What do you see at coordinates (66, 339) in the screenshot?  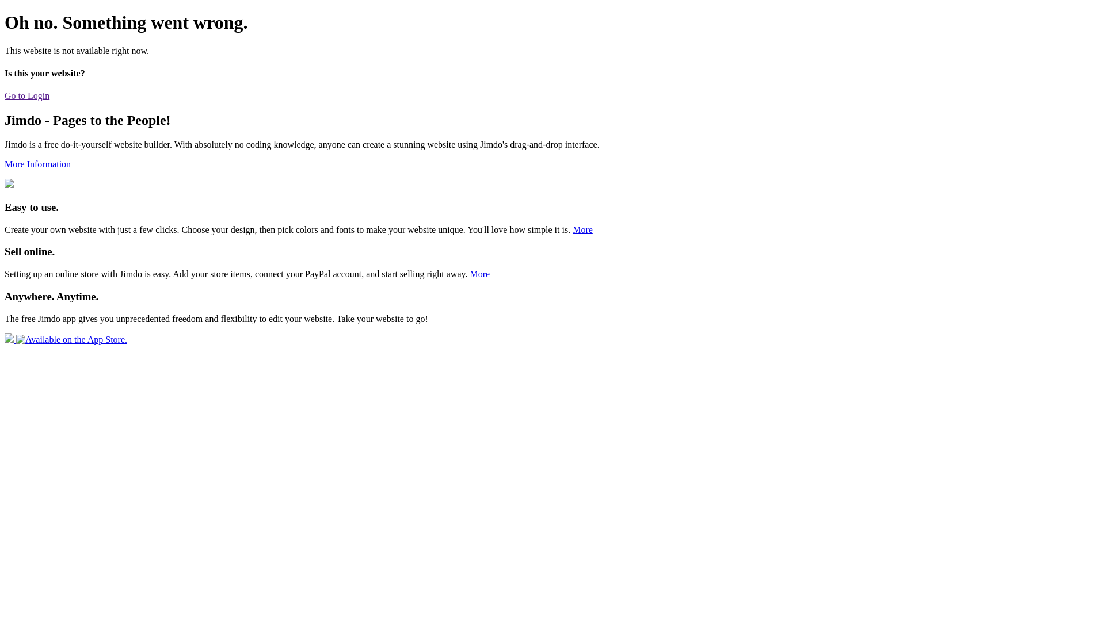 I see `Available on the App Store.` at bounding box center [66, 339].